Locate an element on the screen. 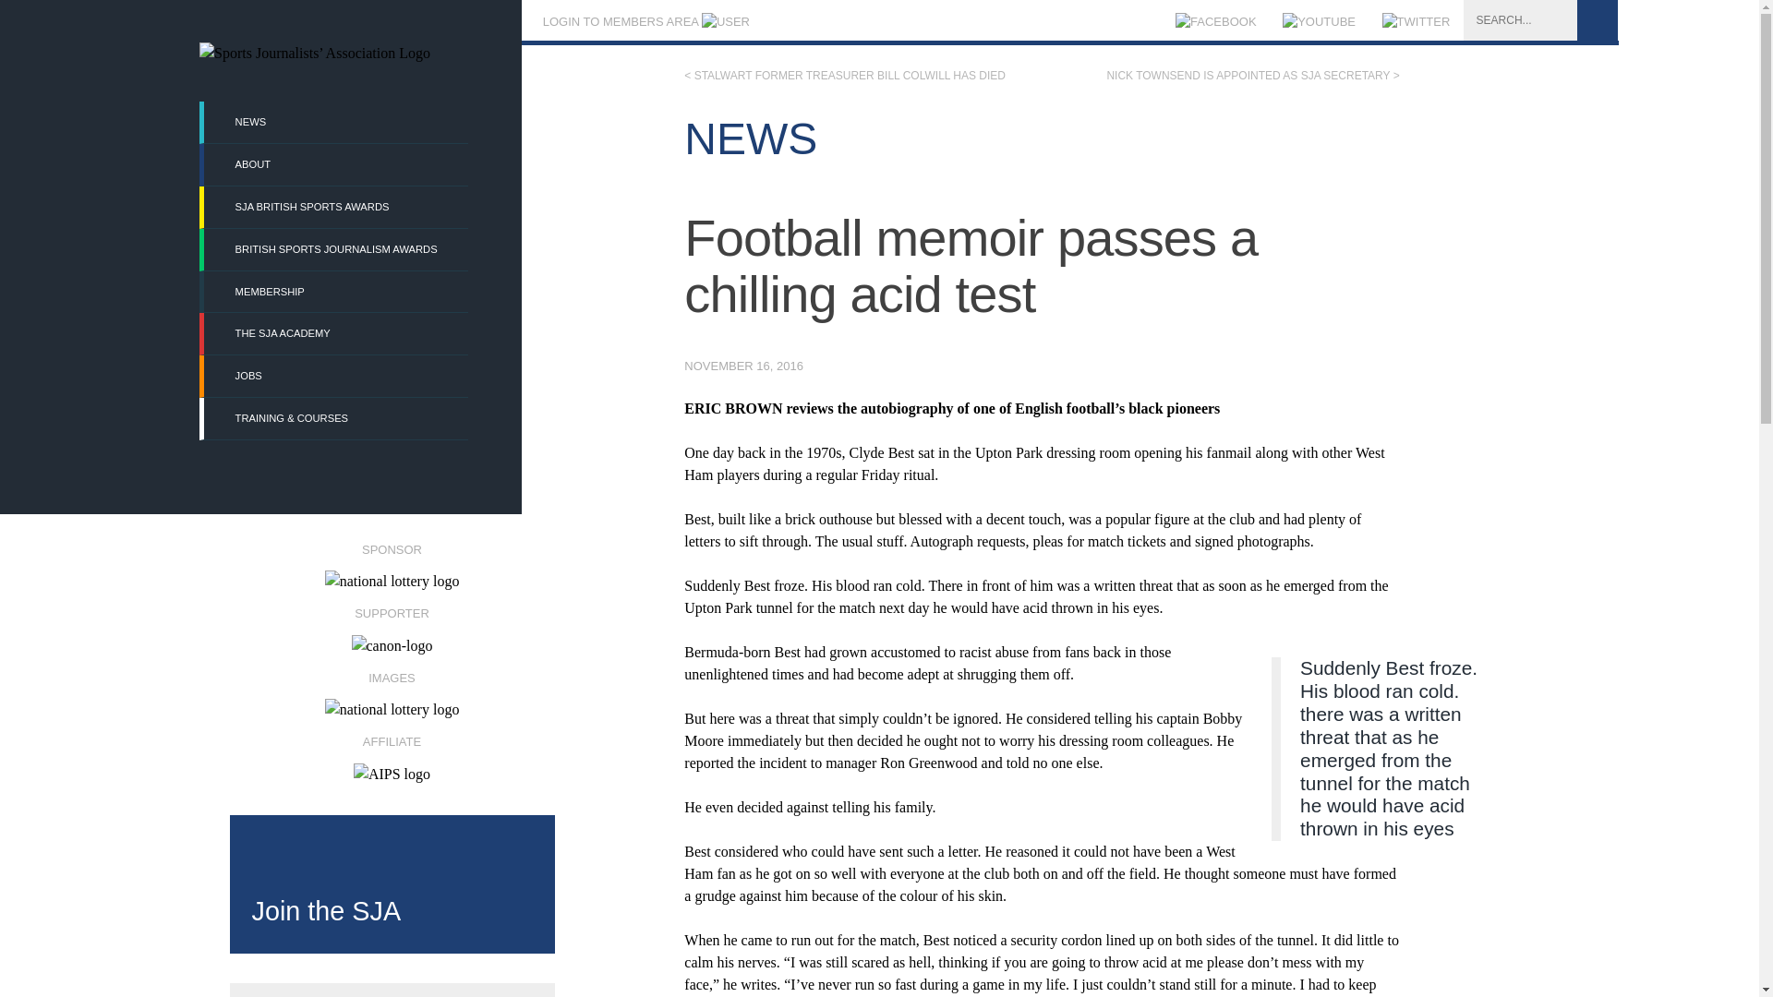 This screenshot has height=997, width=1773. Login to Members Area is located at coordinates (645, 22).